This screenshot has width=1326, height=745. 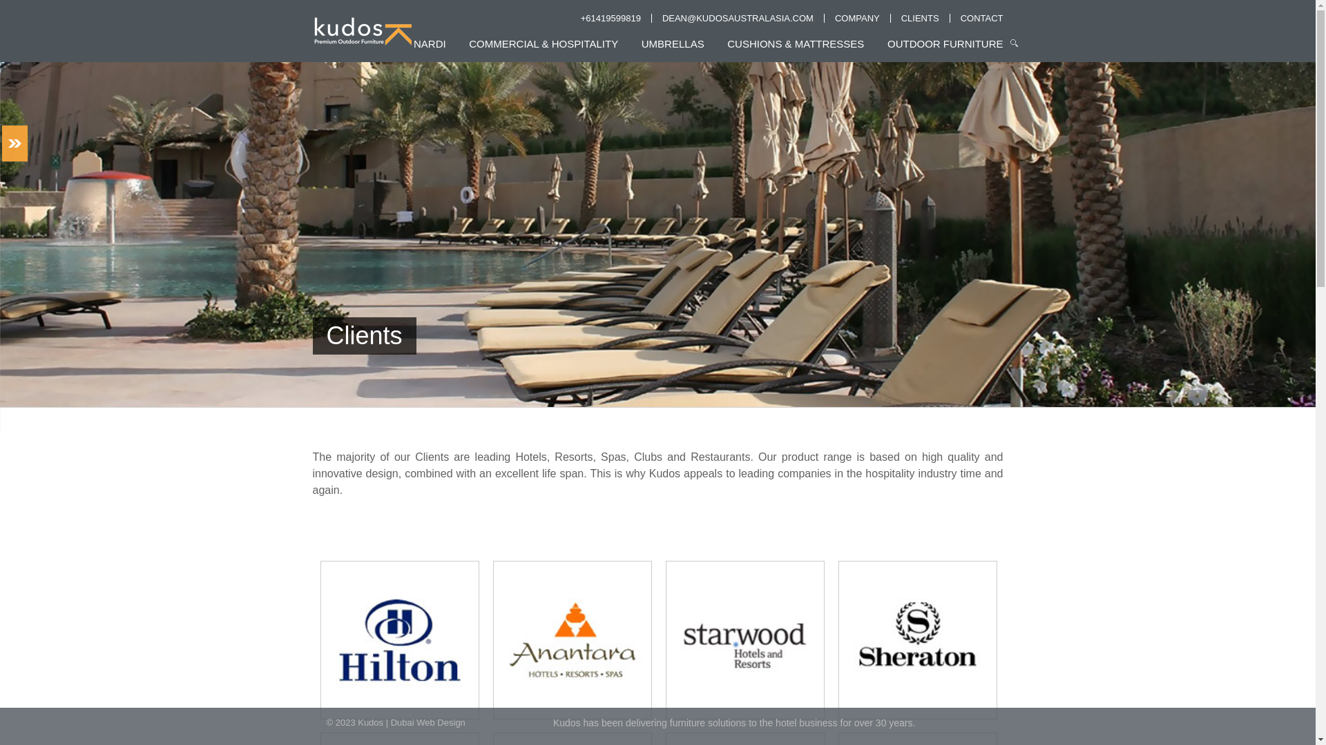 I want to click on DEAN@KUDOSAUSTRALASIA.COM, so click(x=738, y=18).